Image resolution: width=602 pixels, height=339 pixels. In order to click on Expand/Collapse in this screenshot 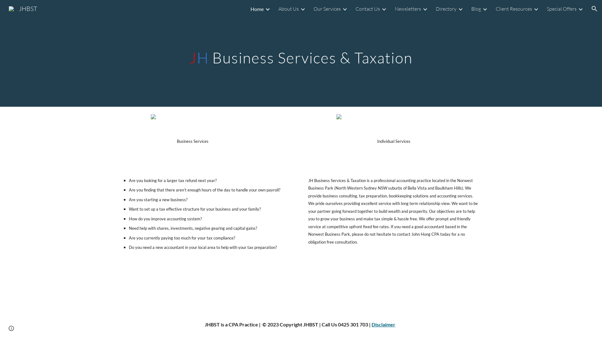, I will do `click(536, 9)`.